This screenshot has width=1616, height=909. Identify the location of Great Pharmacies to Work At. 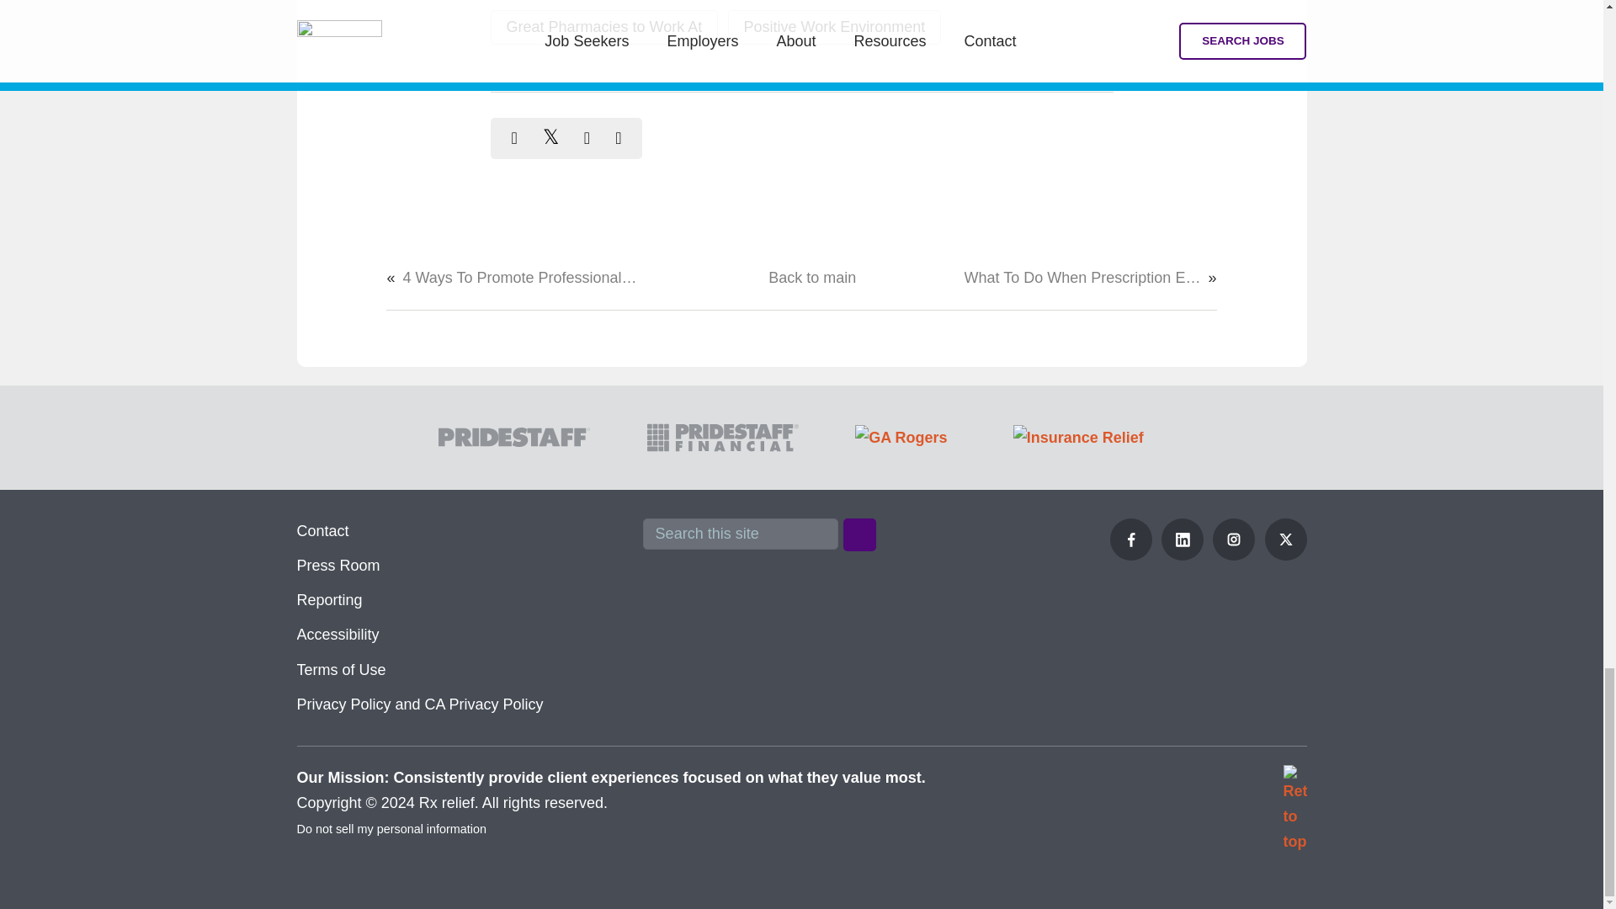
(603, 27).